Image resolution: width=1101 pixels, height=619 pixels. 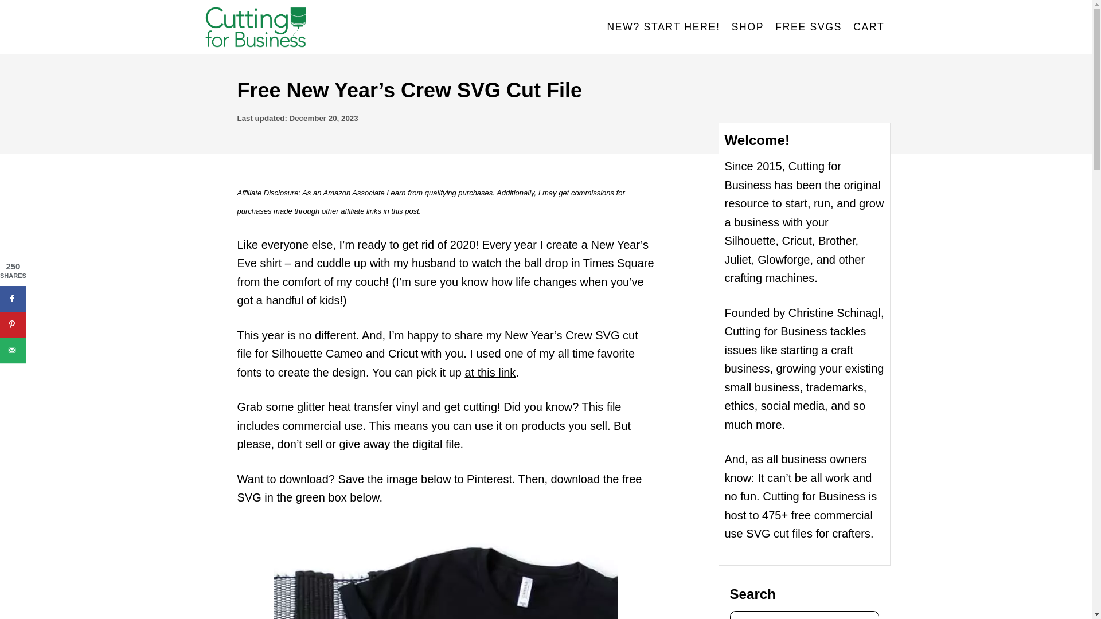 I want to click on Search for:, so click(x=804, y=614).